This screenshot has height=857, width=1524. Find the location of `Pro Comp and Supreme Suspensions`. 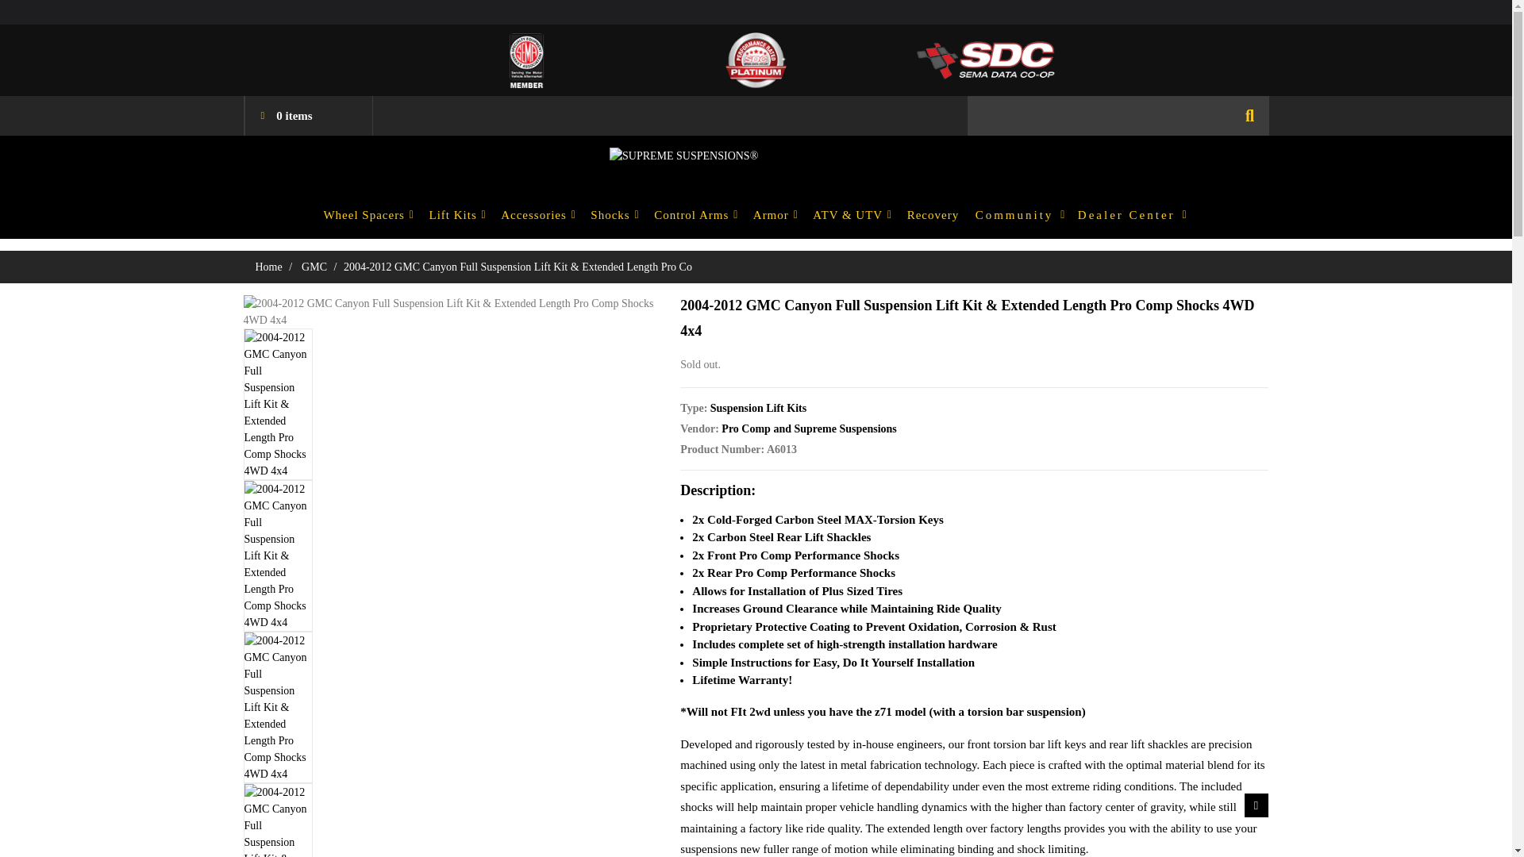

Pro Comp and Supreme Suspensions is located at coordinates (808, 428).